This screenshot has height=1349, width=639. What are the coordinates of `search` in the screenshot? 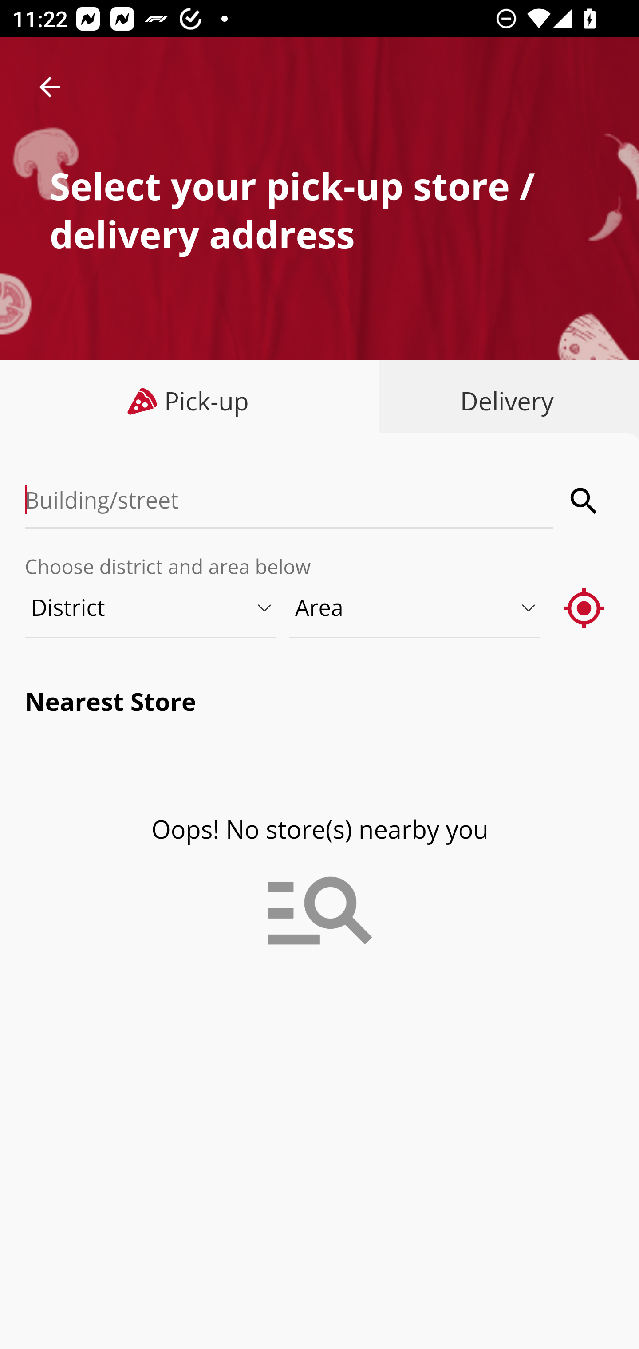 It's located at (584, 501).